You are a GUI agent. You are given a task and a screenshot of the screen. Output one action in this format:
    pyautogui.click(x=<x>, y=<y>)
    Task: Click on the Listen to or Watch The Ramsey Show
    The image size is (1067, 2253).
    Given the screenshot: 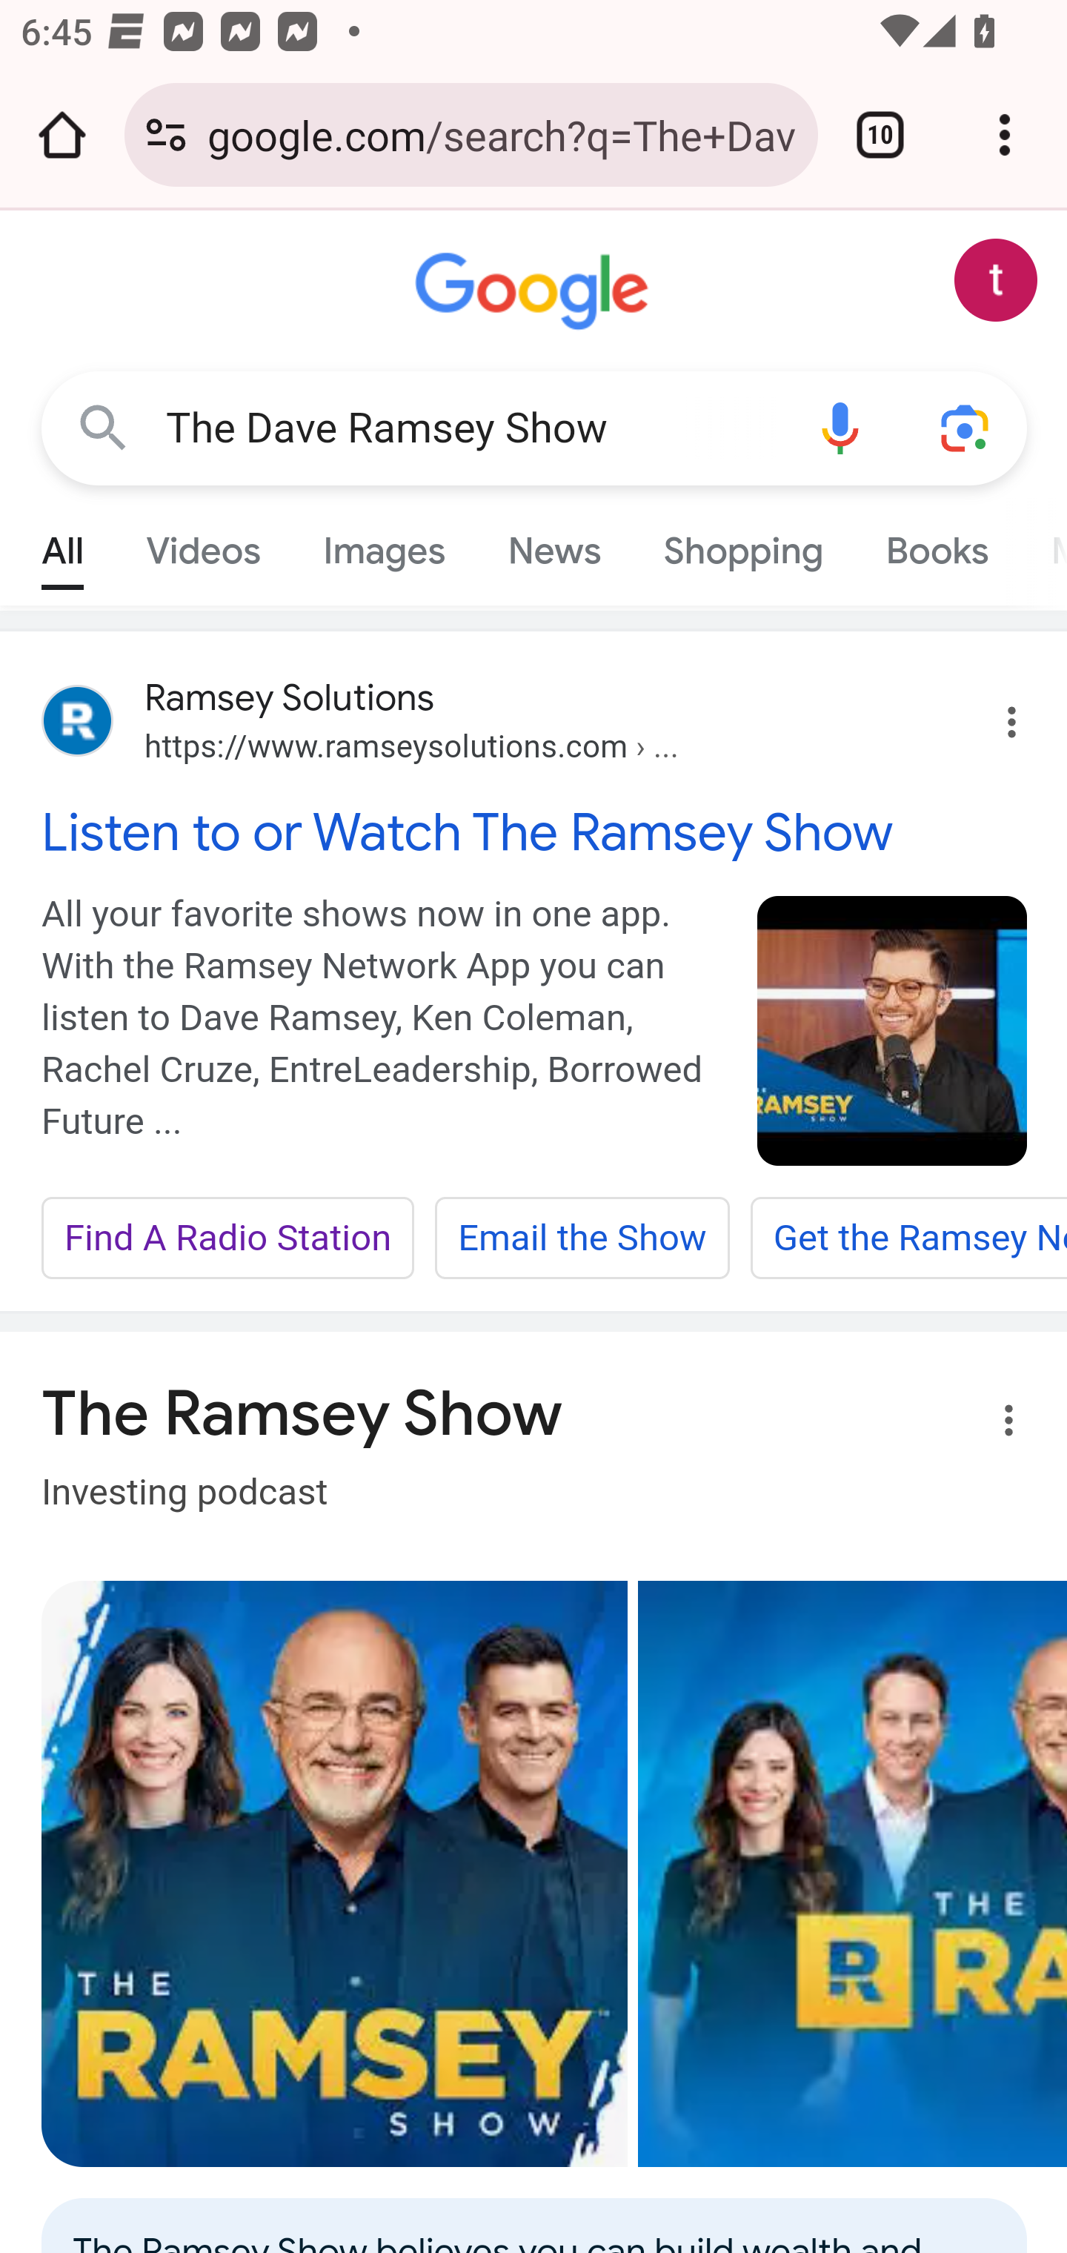 What is the action you would take?
    pyautogui.click(x=535, y=832)
    